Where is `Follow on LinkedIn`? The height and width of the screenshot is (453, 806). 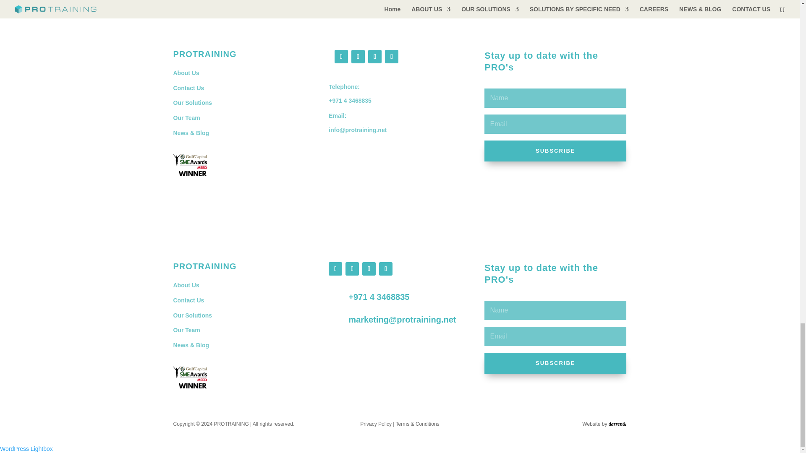
Follow on LinkedIn is located at coordinates (352, 268).